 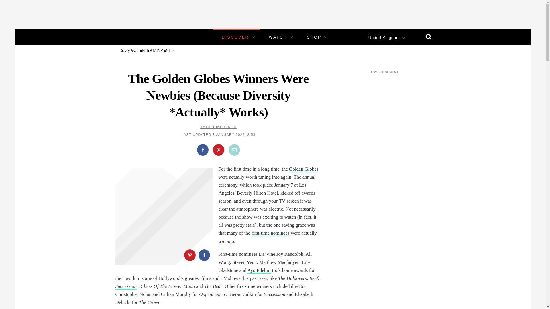 I want to click on Succession, so click(x=125, y=286).